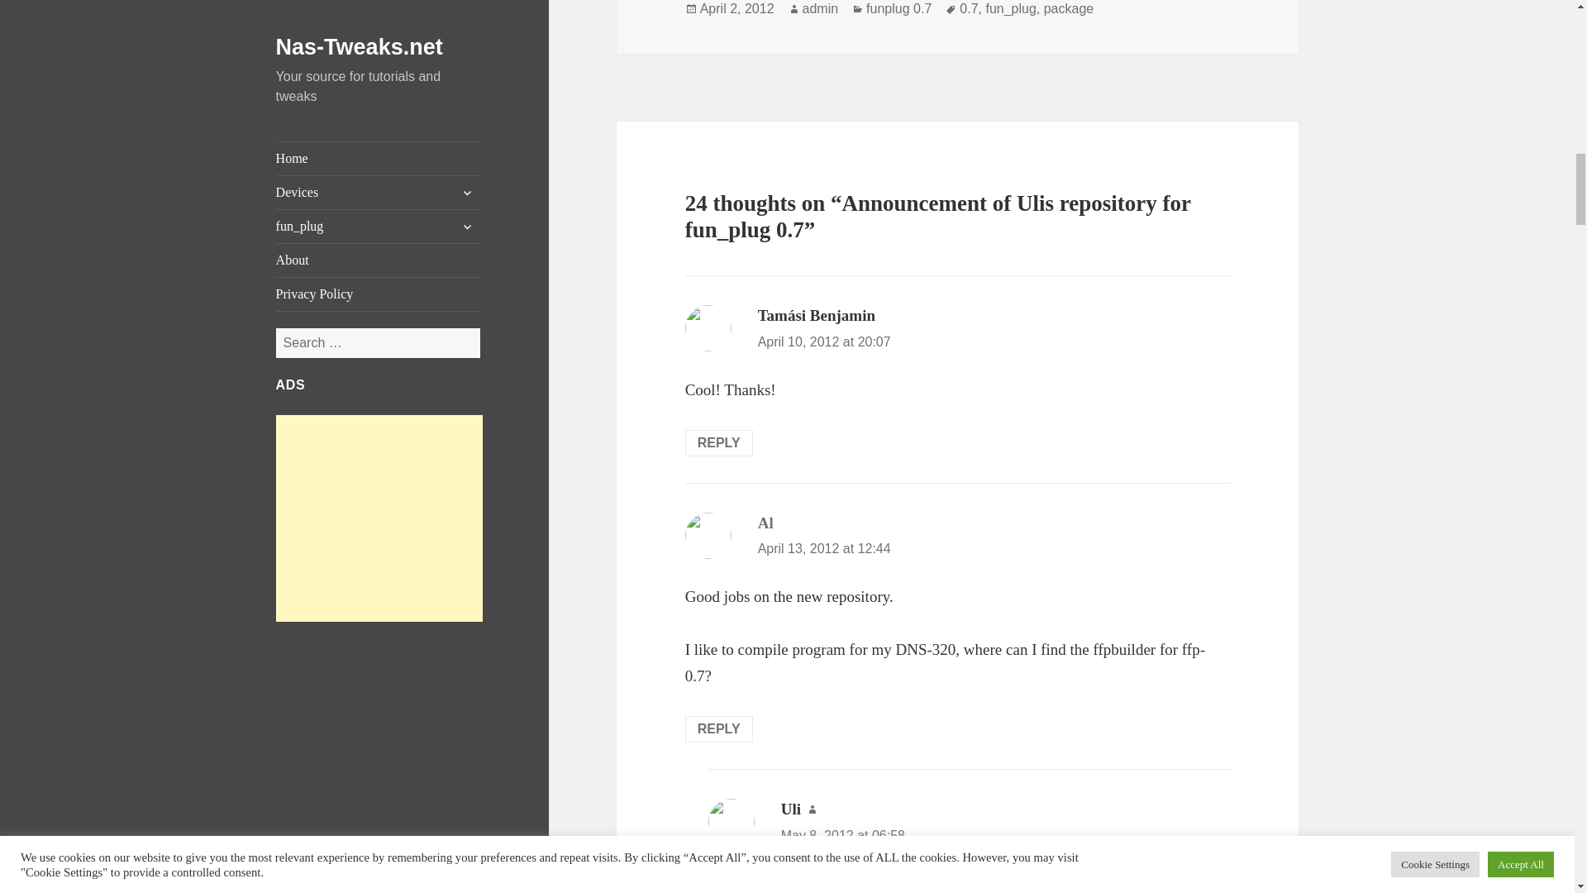 The height and width of the screenshot is (893, 1587). Describe the element at coordinates (821, 9) in the screenshot. I see `admin` at that location.